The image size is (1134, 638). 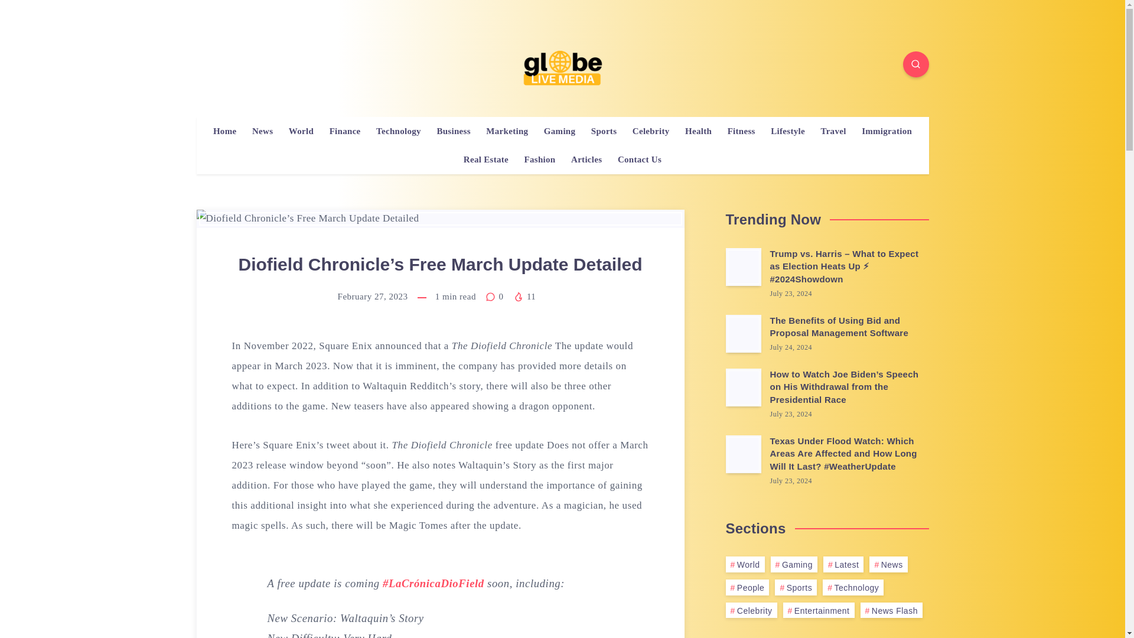 I want to click on Articles, so click(x=586, y=159).